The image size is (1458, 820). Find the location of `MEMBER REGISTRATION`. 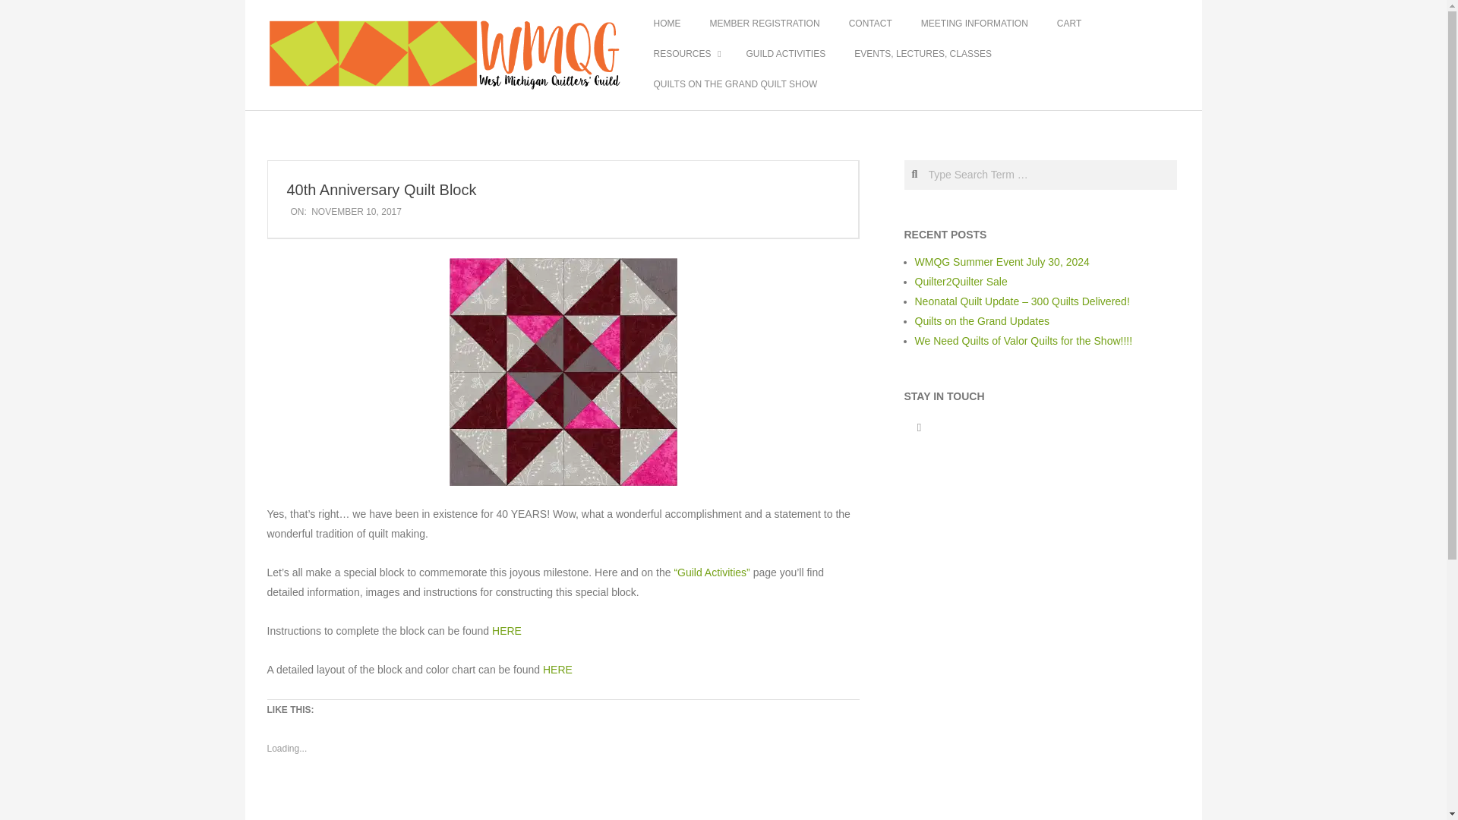

MEMBER REGISTRATION is located at coordinates (764, 24).